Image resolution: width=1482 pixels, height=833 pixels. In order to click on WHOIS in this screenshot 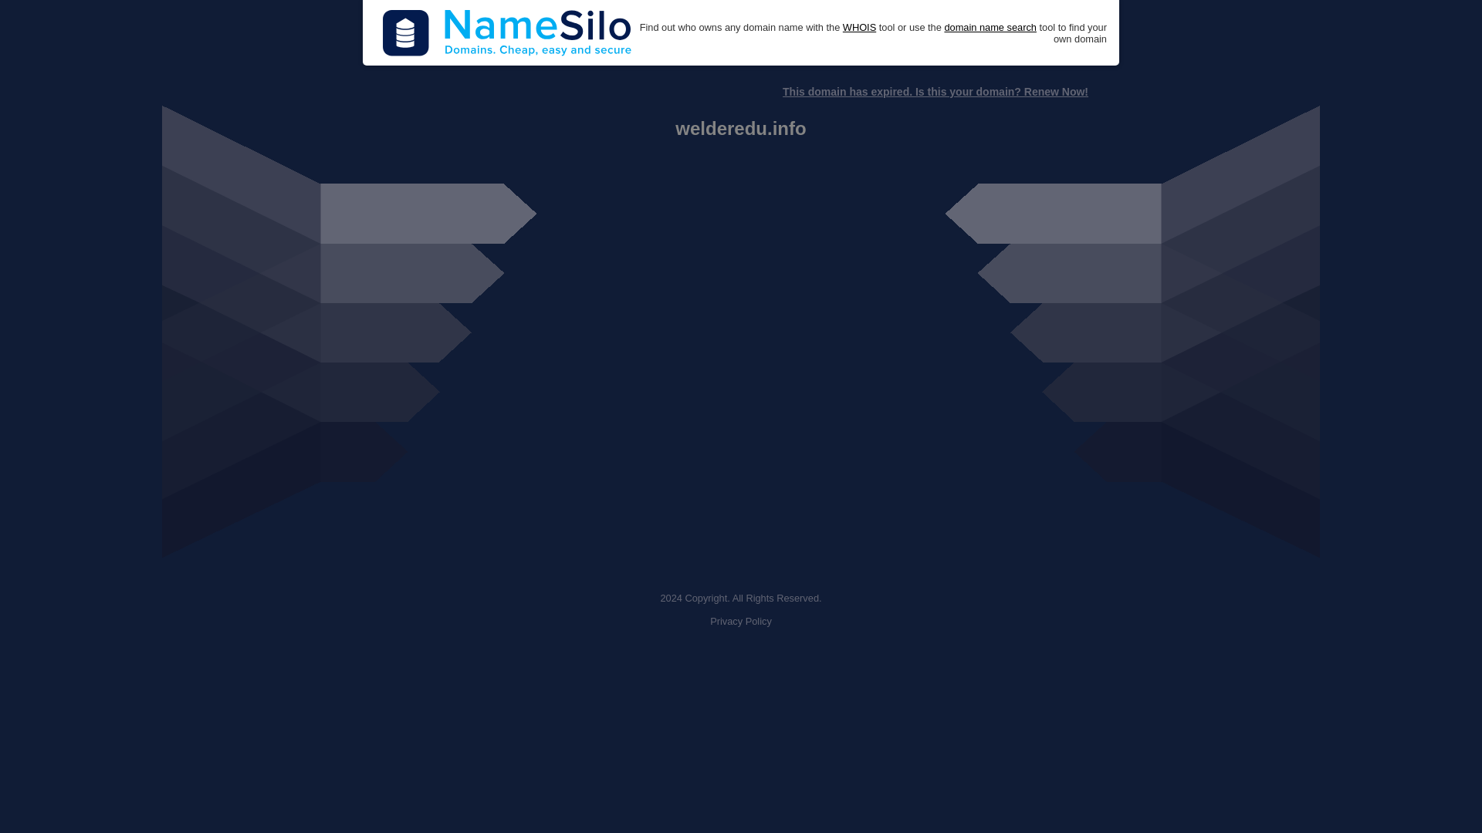, I will do `click(859, 28)`.